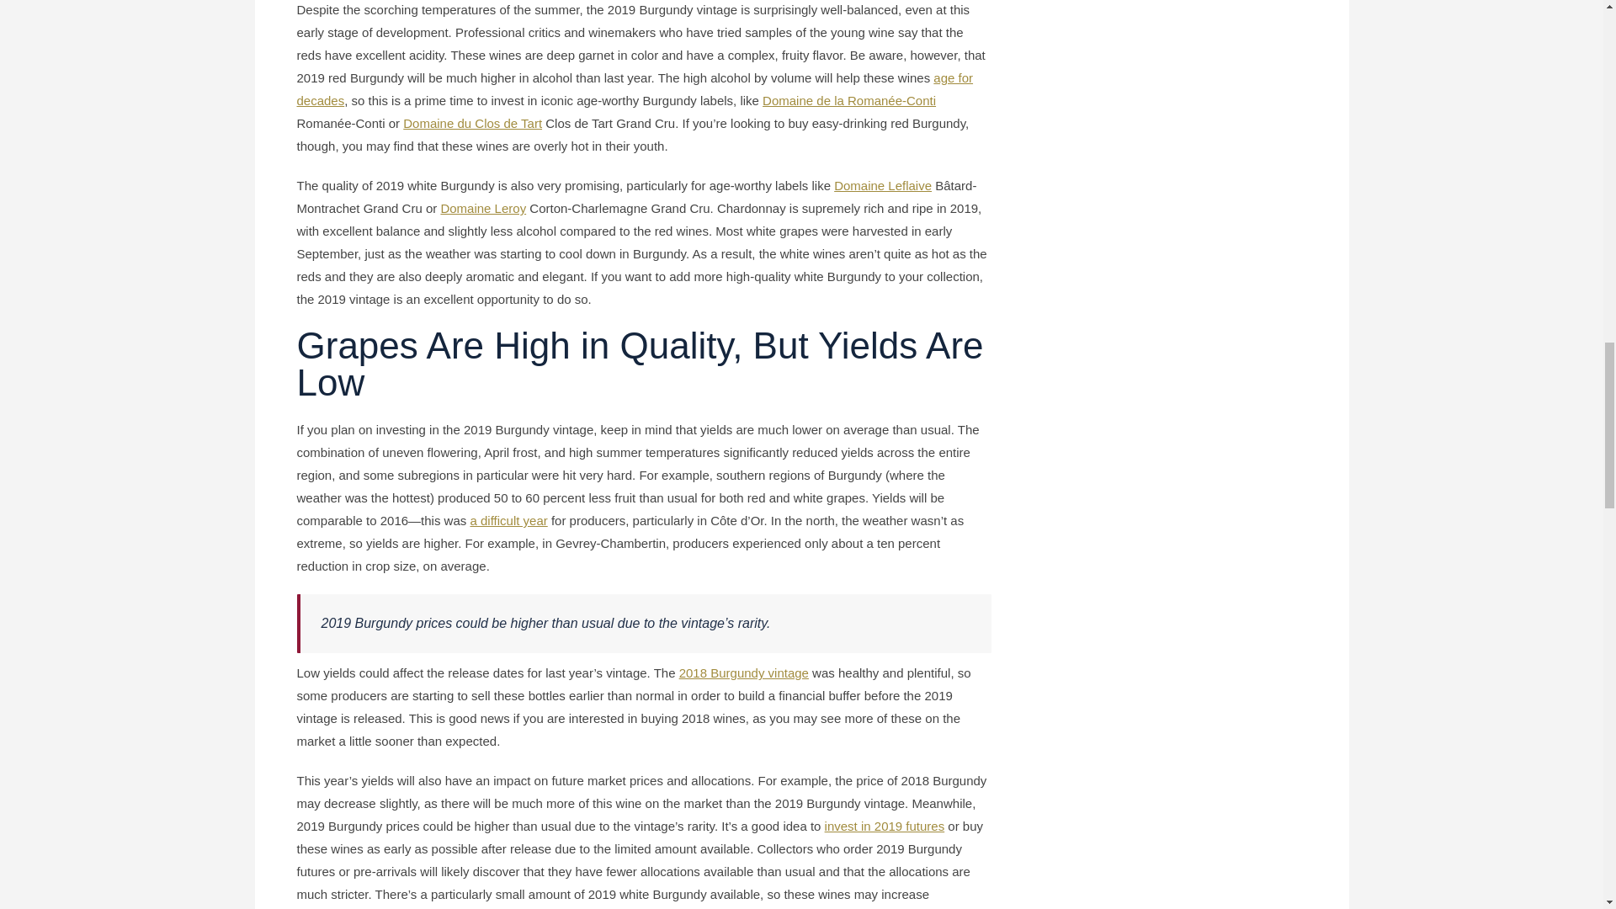 The width and height of the screenshot is (1616, 909). I want to click on invest in 2019 futures, so click(885, 827).